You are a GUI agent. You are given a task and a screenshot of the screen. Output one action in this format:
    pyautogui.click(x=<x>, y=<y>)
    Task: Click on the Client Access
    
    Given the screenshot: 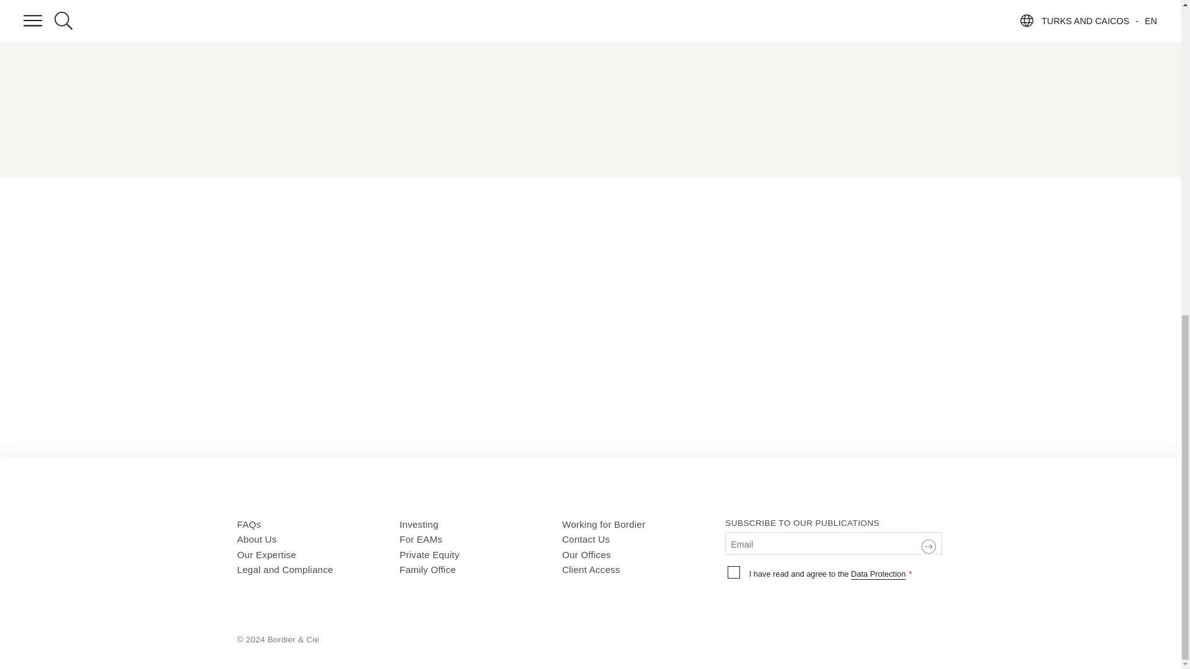 What is the action you would take?
    pyautogui.click(x=643, y=570)
    